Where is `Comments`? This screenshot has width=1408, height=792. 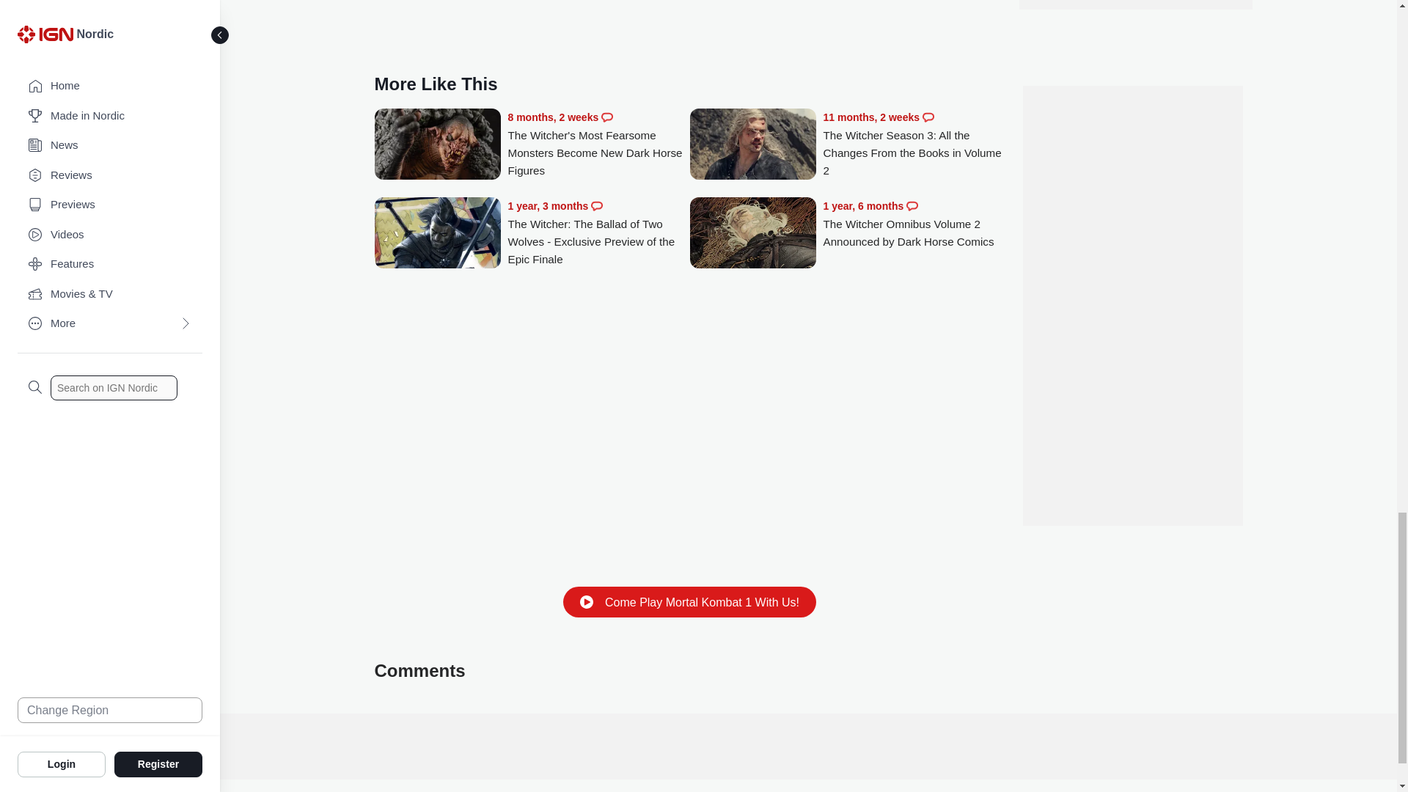 Comments is located at coordinates (606, 117).